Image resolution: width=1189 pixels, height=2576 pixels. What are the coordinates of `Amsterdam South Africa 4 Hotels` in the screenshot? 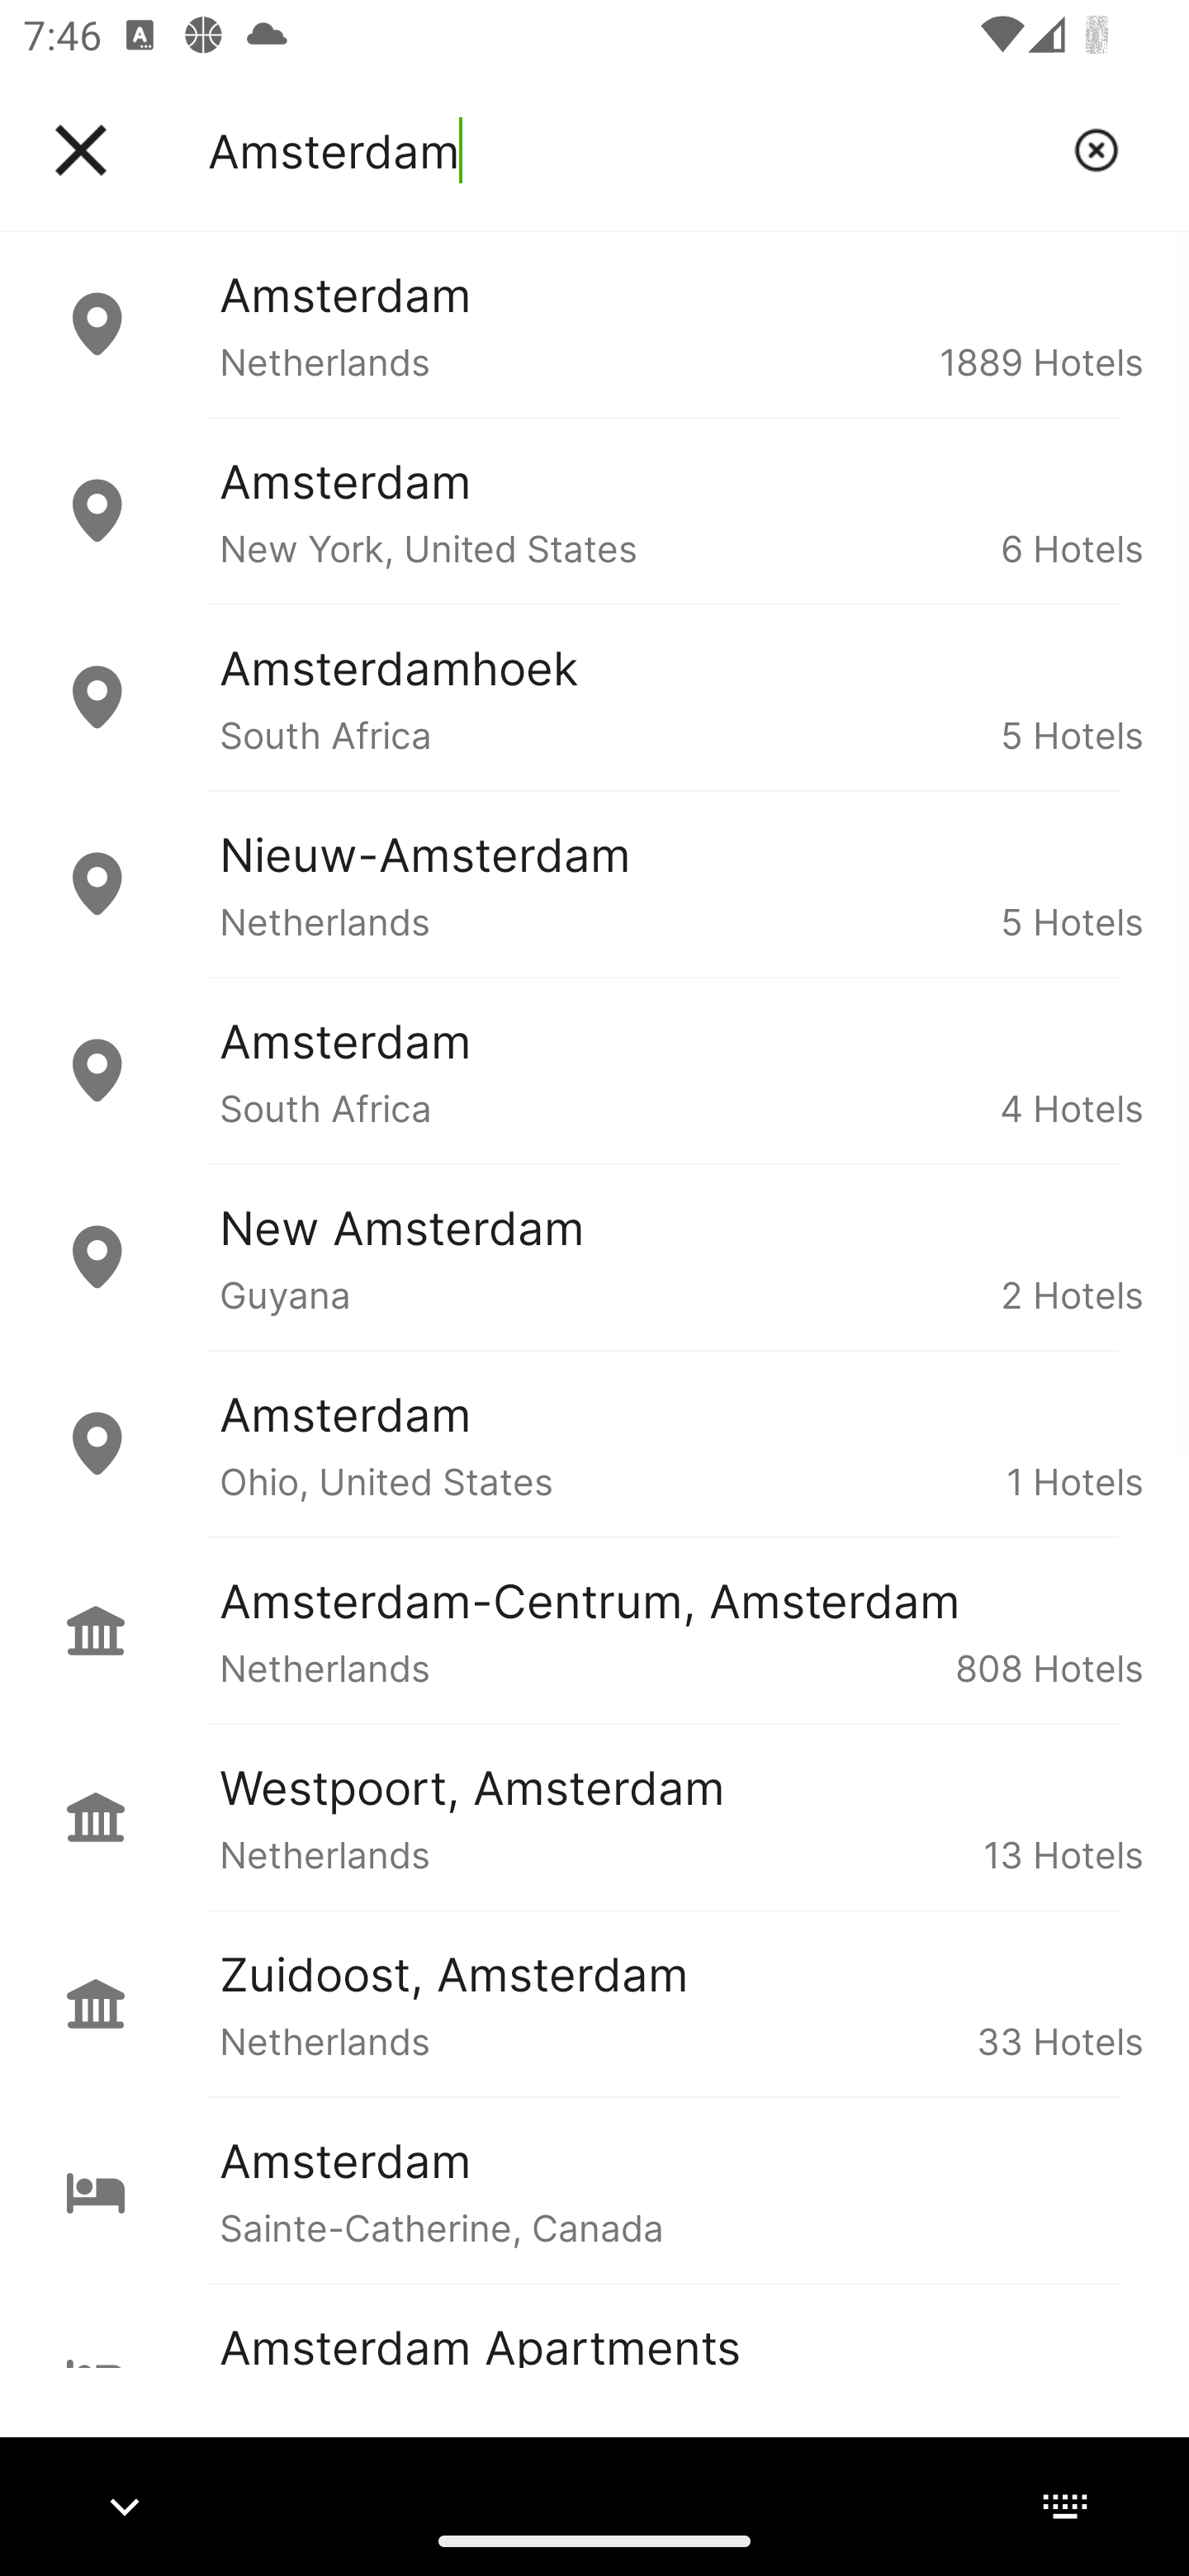 It's located at (594, 1072).